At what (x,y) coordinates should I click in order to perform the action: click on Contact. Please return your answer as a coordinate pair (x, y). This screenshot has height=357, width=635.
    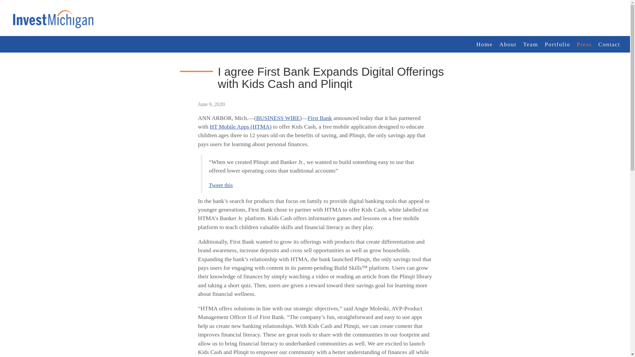
    Looking at the image, I should click on (609, 44).